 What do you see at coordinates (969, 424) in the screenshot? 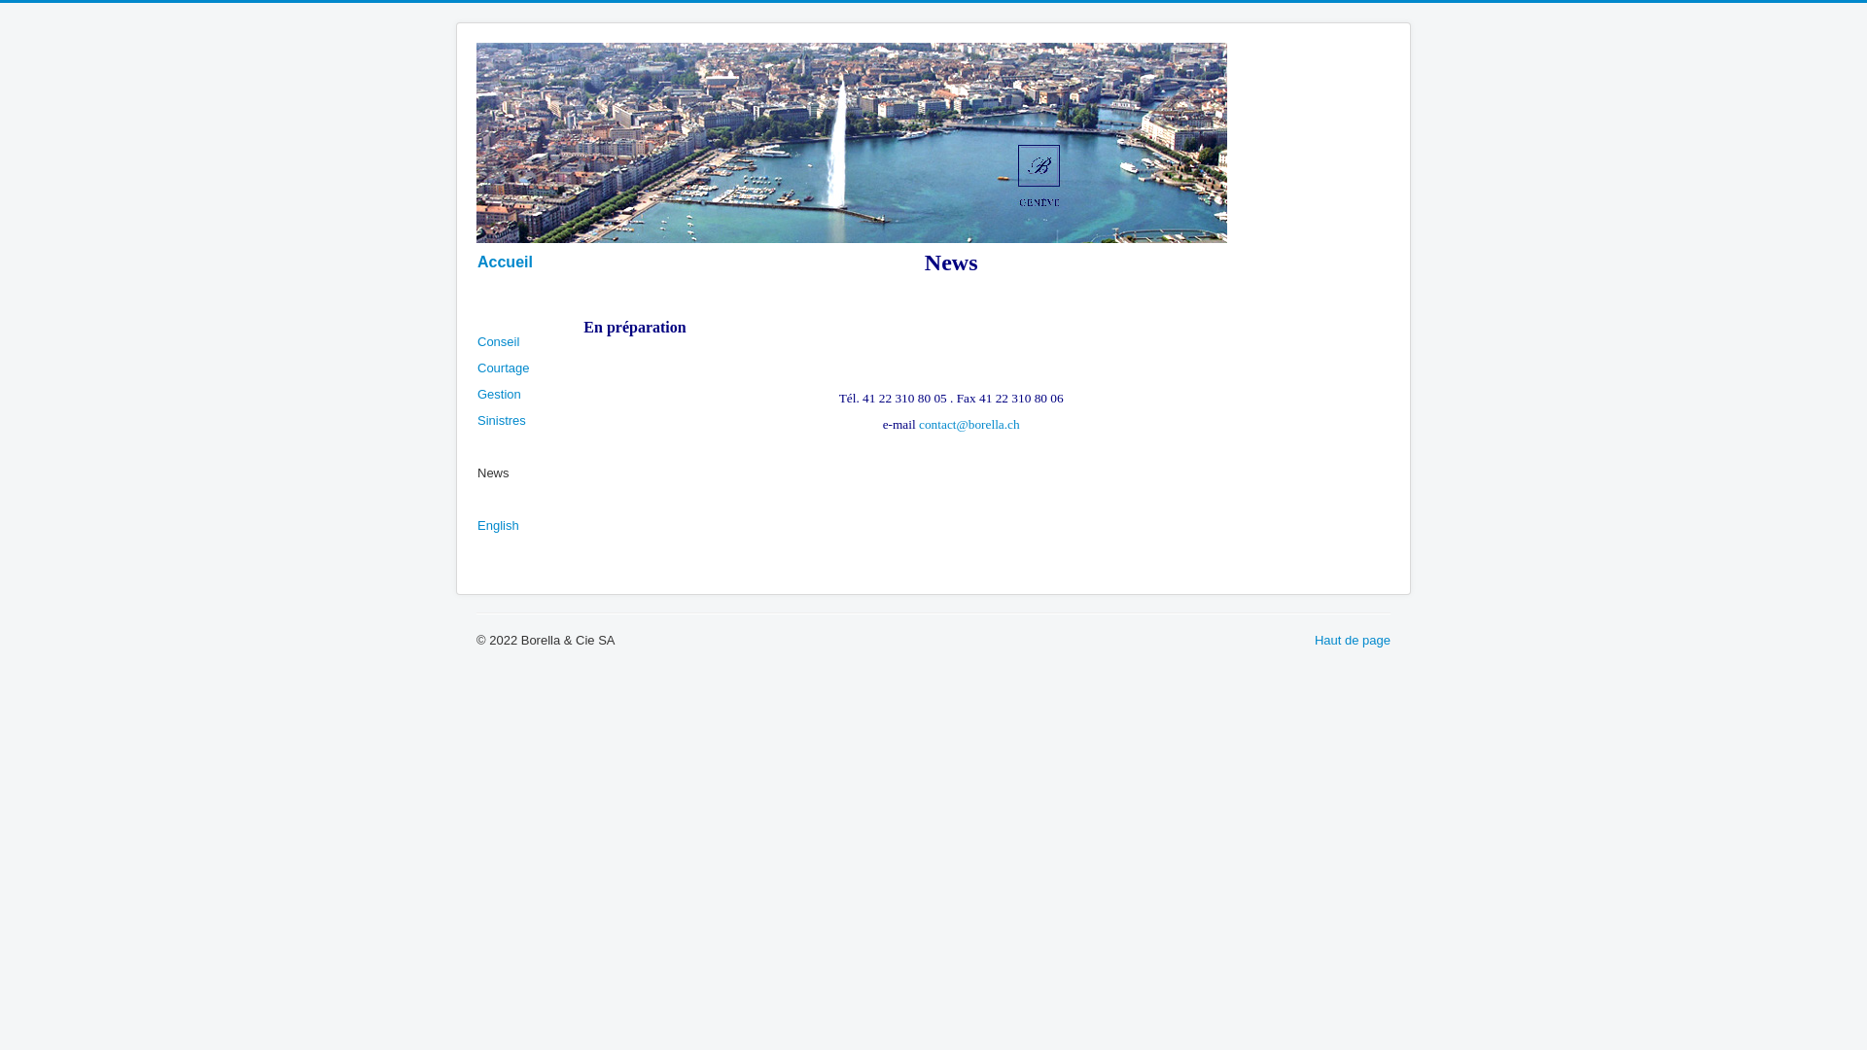
I see `contact@borella.ch` at bounding box center [969, 424].